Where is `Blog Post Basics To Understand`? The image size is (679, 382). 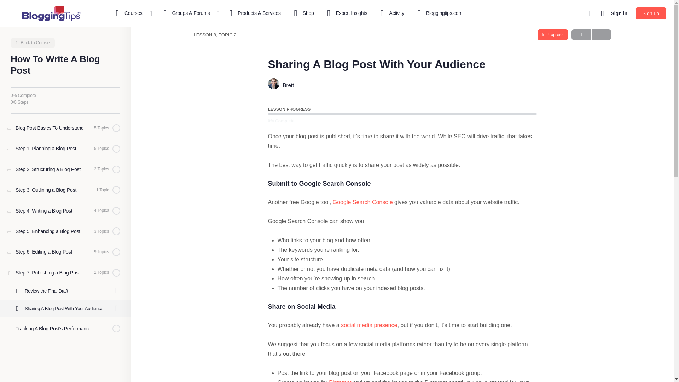 Blog Post Basics To Understand is located at coordinates (65, 128).